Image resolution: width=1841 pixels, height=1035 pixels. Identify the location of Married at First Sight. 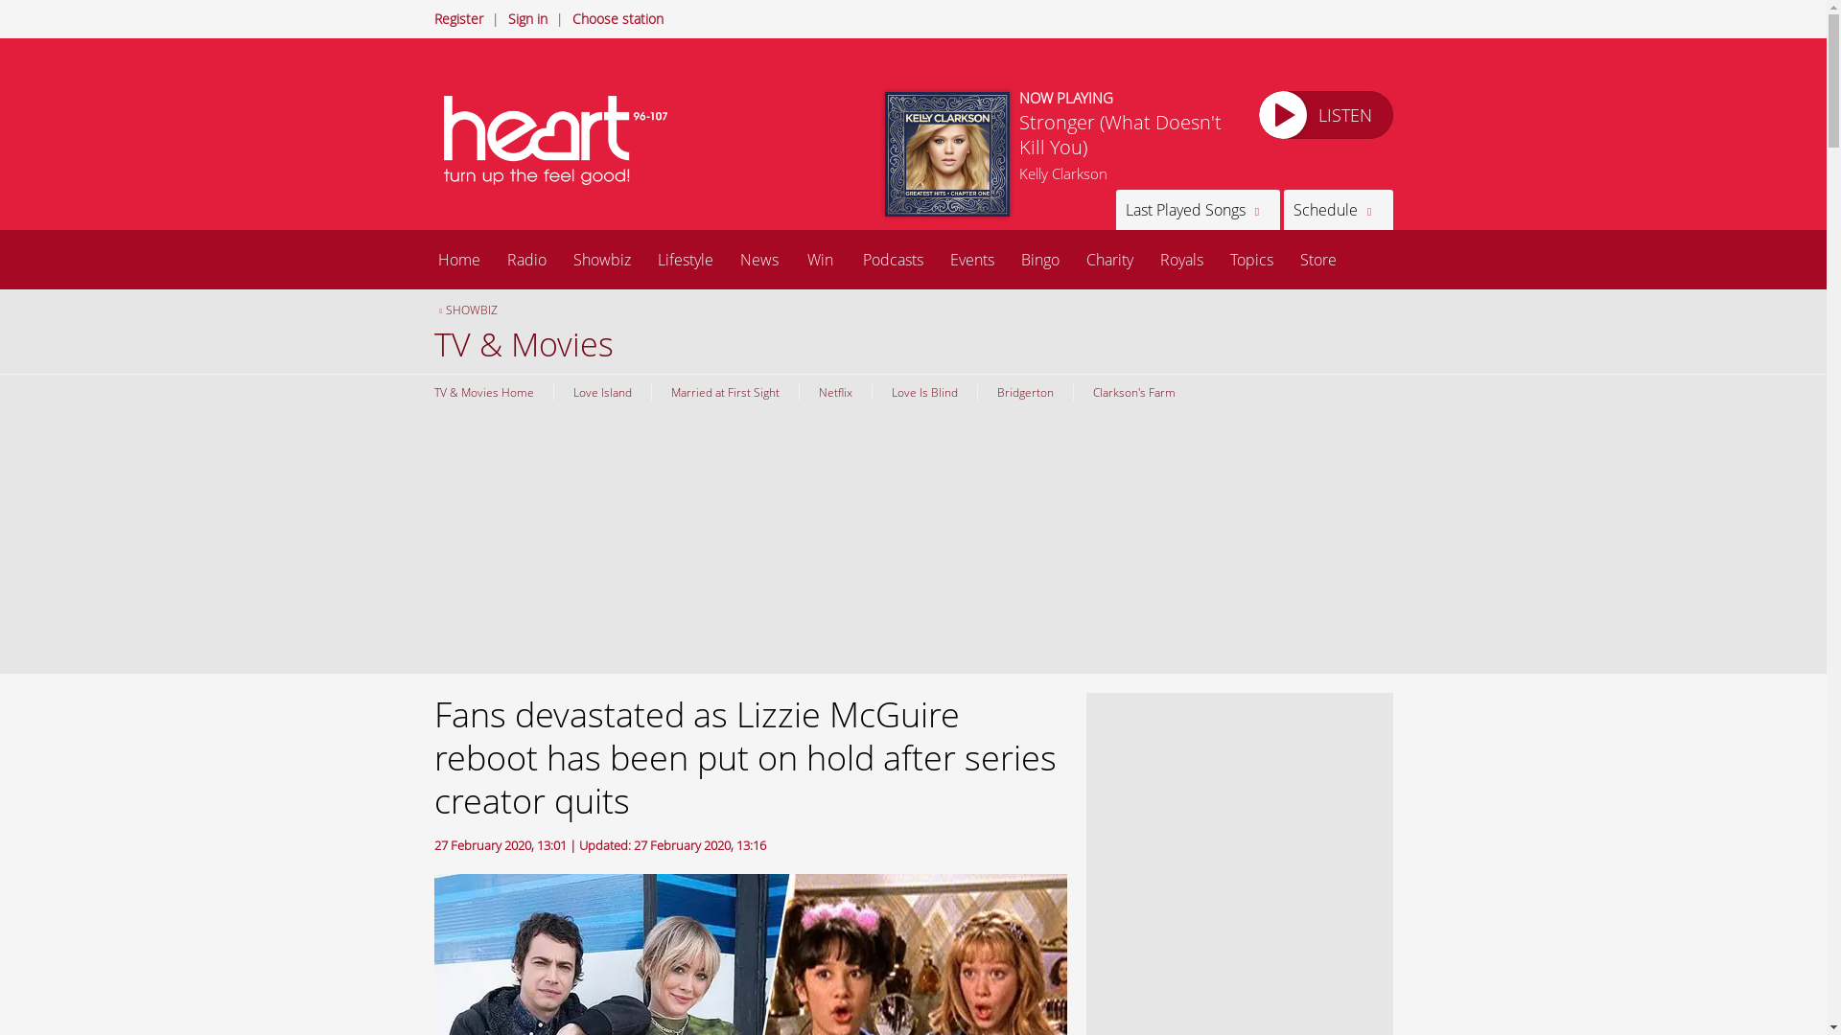
(723, 391).